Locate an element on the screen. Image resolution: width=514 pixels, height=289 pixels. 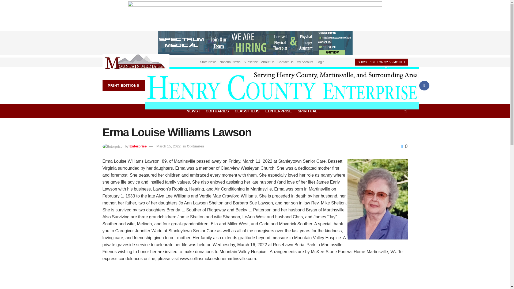
National News is located at coordinates (230, 62).